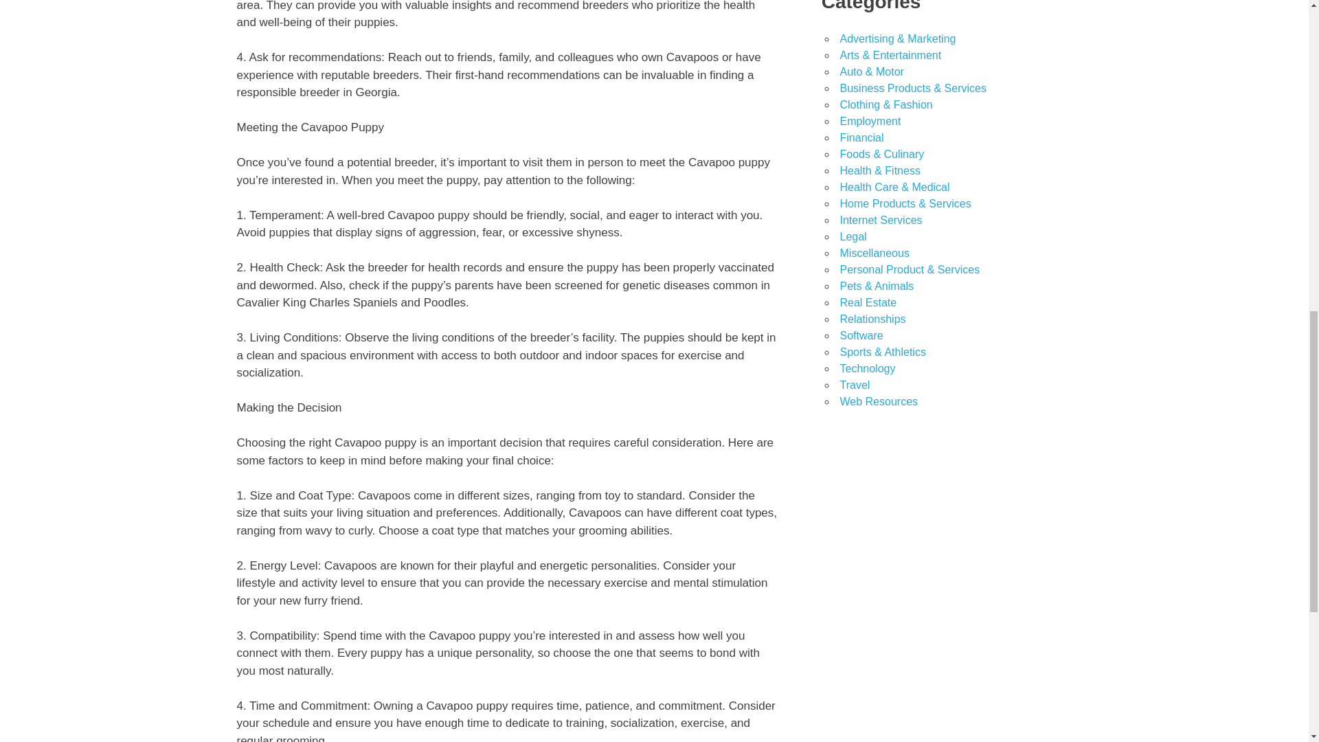  I want to click on Real Estate, so click(868, 302).